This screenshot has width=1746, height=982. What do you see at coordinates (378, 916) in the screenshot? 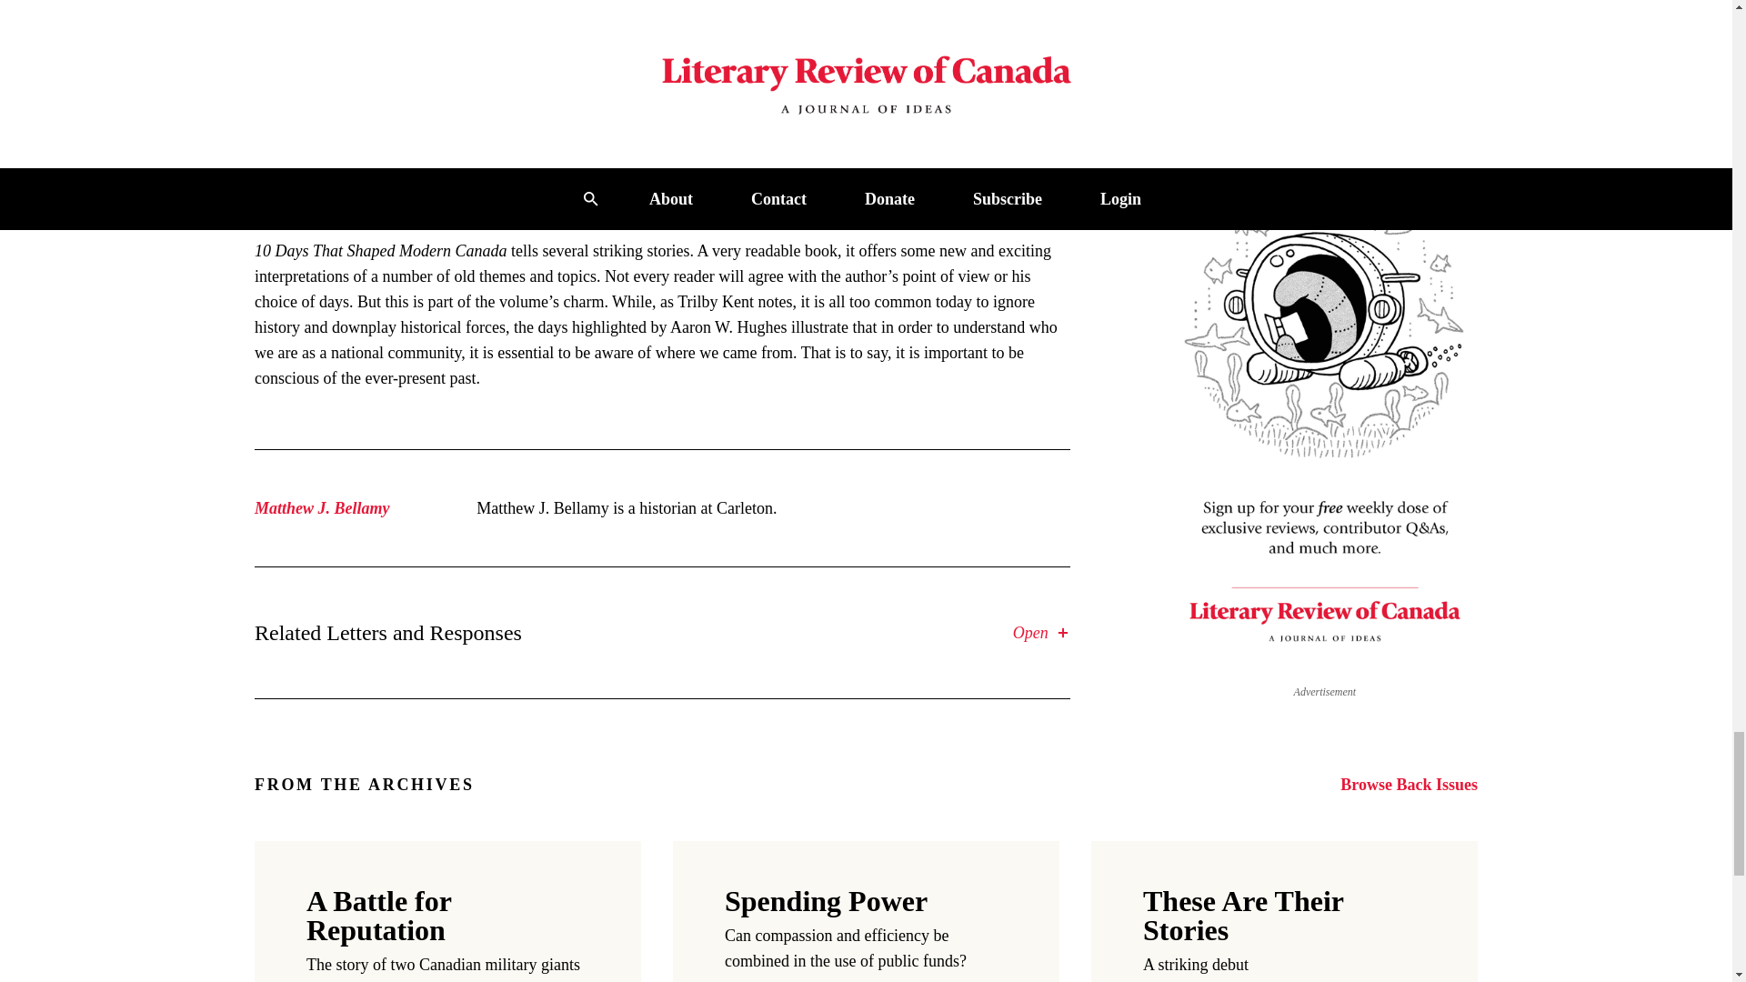
I see `A Battle for Reputation` at bounding box center [378, 916].